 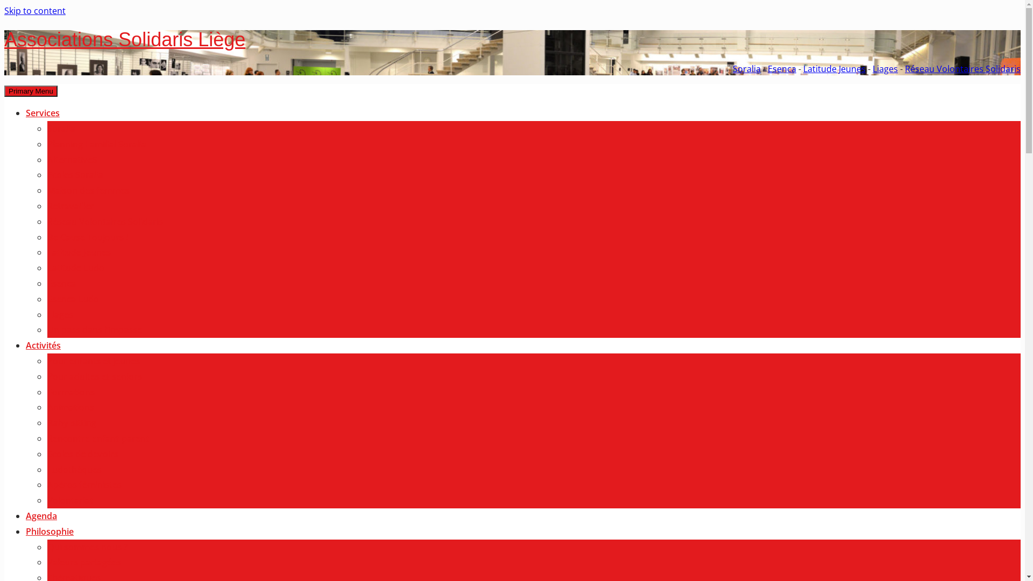 I want to click on Maison des femmes, so click(x=88, y=190).